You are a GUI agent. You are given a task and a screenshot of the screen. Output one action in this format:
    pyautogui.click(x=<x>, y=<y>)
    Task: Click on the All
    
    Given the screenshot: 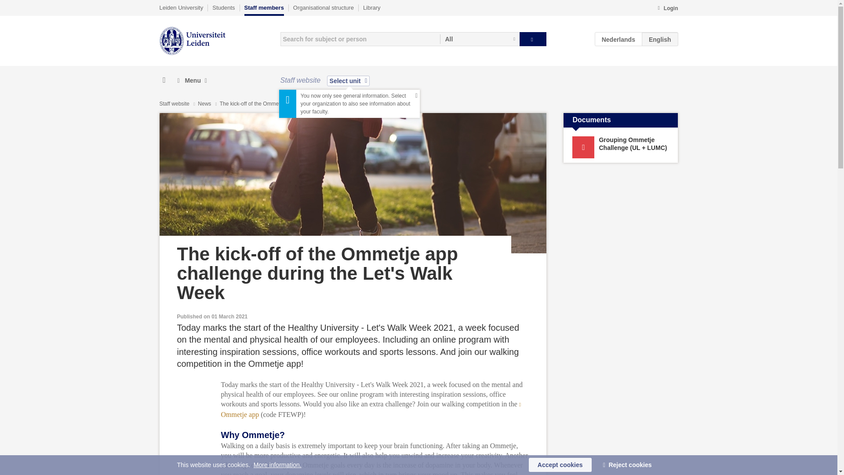 What is the action you would take?
    pyautogui.click(x=480, y=39)
    